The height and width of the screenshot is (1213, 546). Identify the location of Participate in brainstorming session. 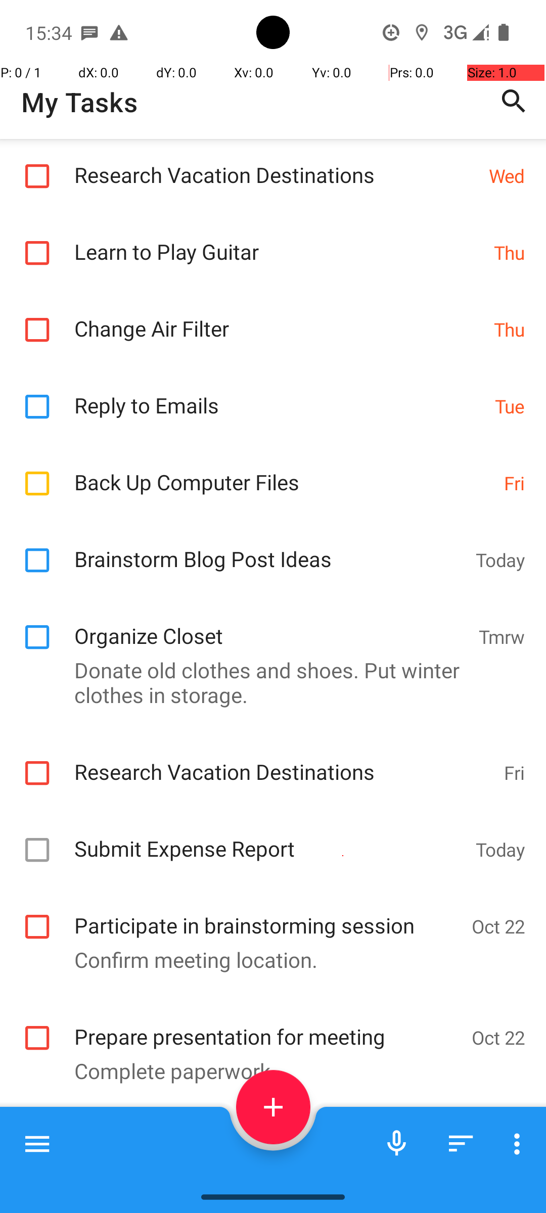
(268, 914).